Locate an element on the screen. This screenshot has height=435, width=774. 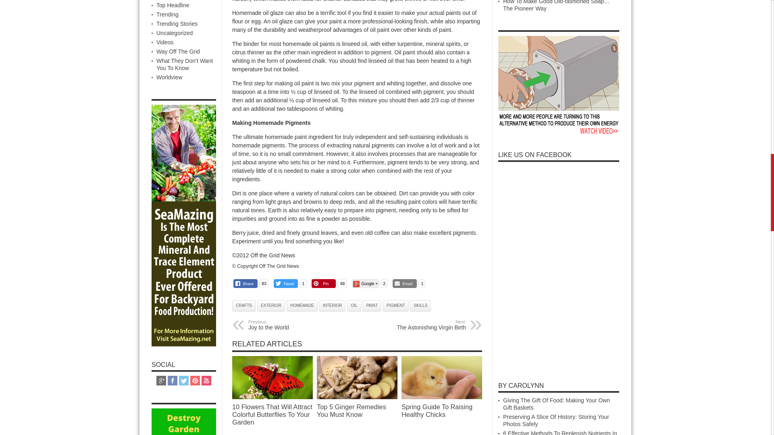
Permalink to Top 5 Ginger Remedies You Must Know is located at coordinates (352, 410).